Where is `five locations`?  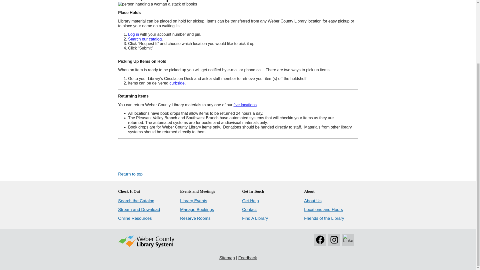
five locations is located at coordinates (245, 105).